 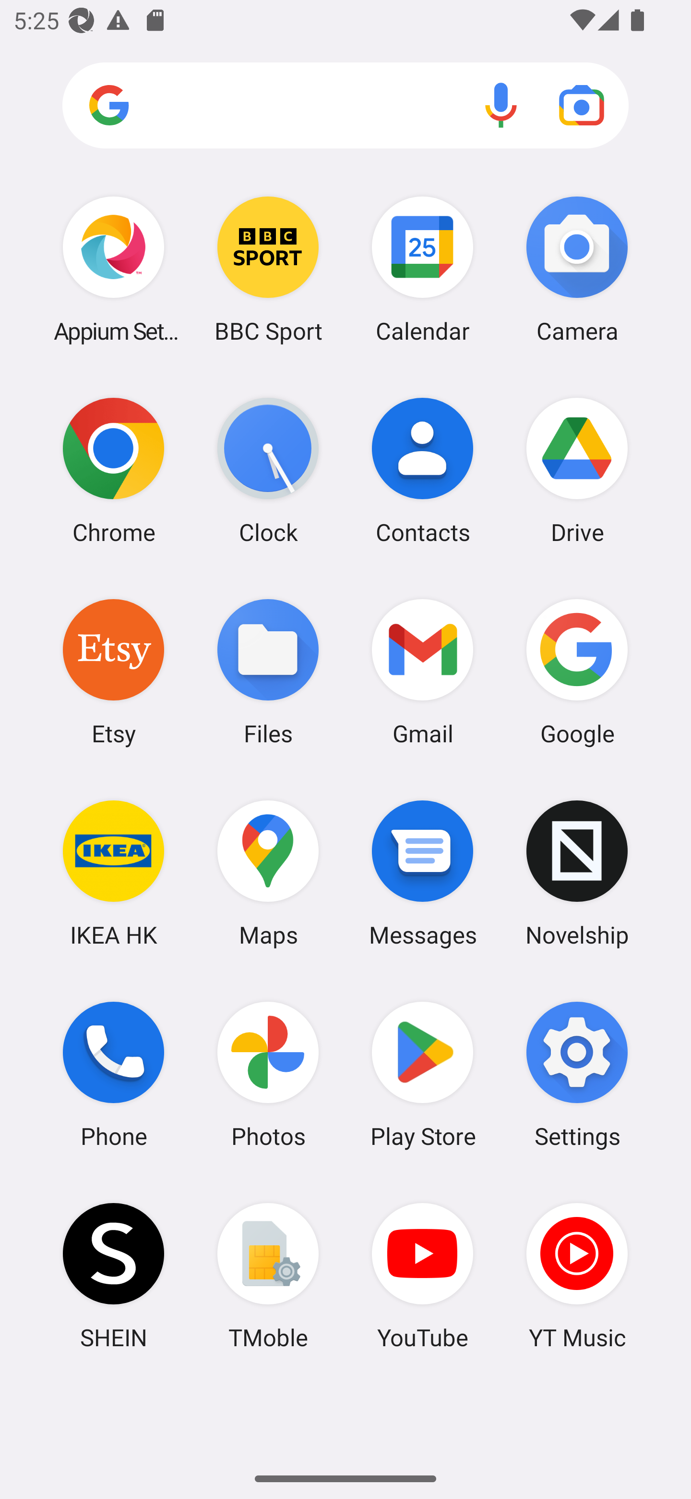 I want to click on Search apps, web and more, so click(x=345, y=106).